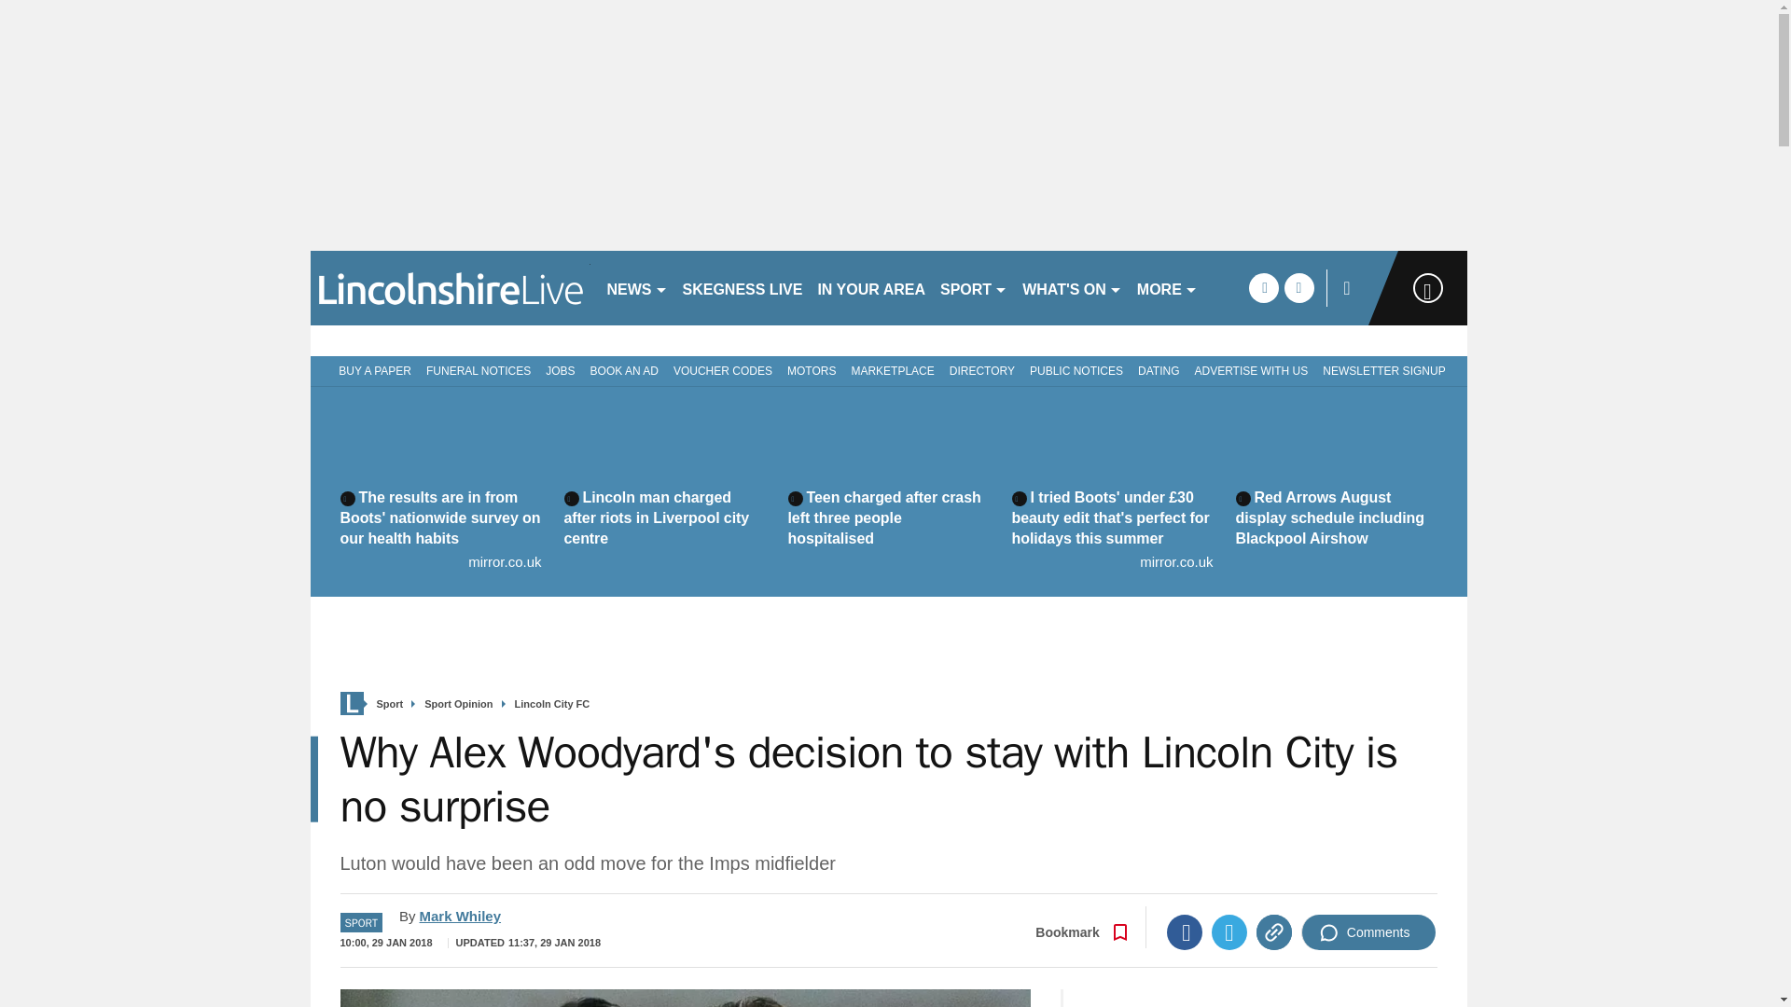 Image resolution: width=1791 pixels, height=1007 pixels. I want to click on Comments, so click(1368, 932).